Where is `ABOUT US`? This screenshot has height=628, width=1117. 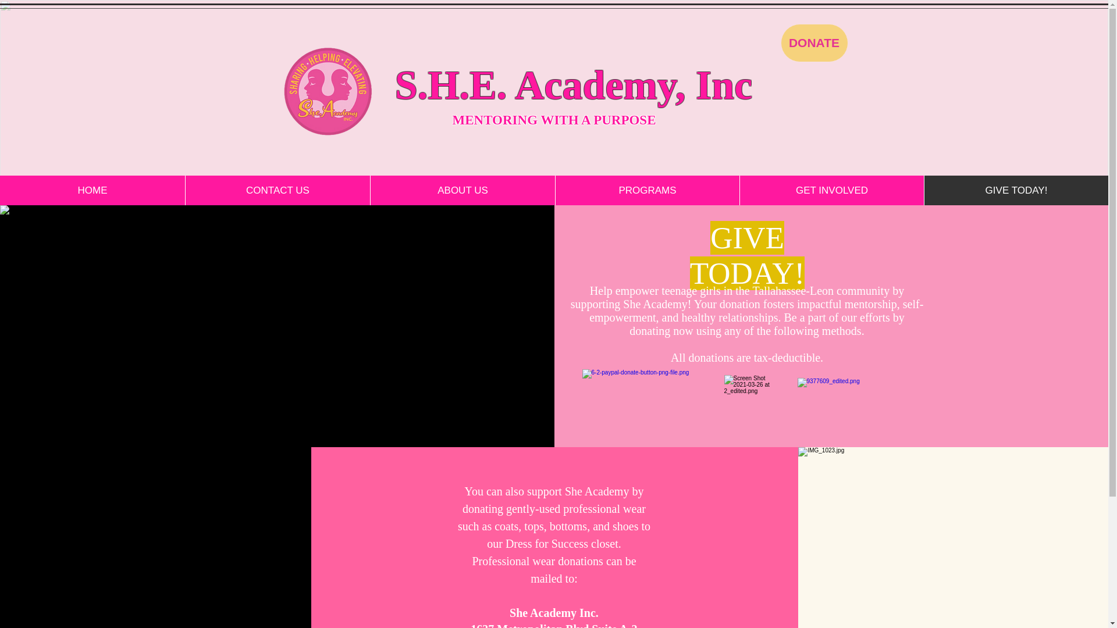
ABOUT US is located at coordinates (462, 191).